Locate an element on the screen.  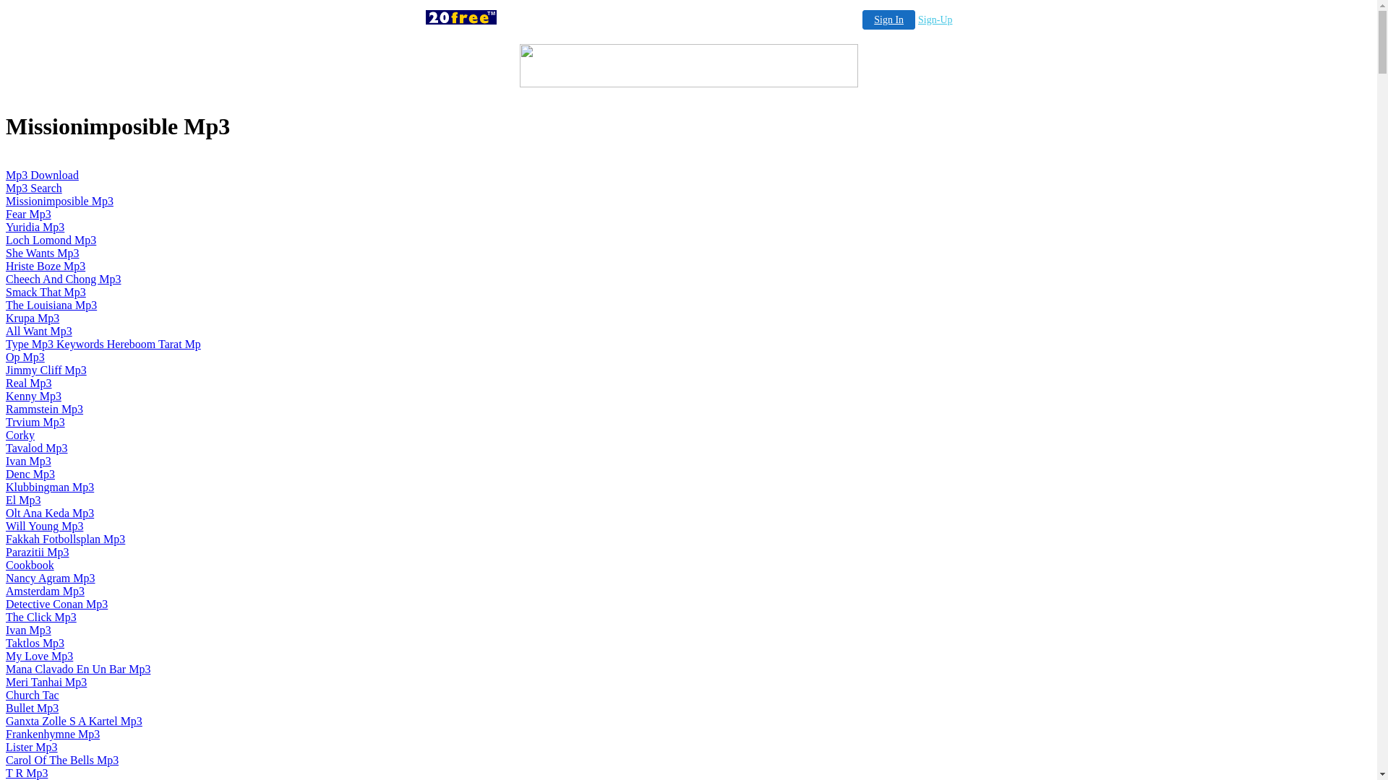
Sign In is located at coordinates (889, 20).